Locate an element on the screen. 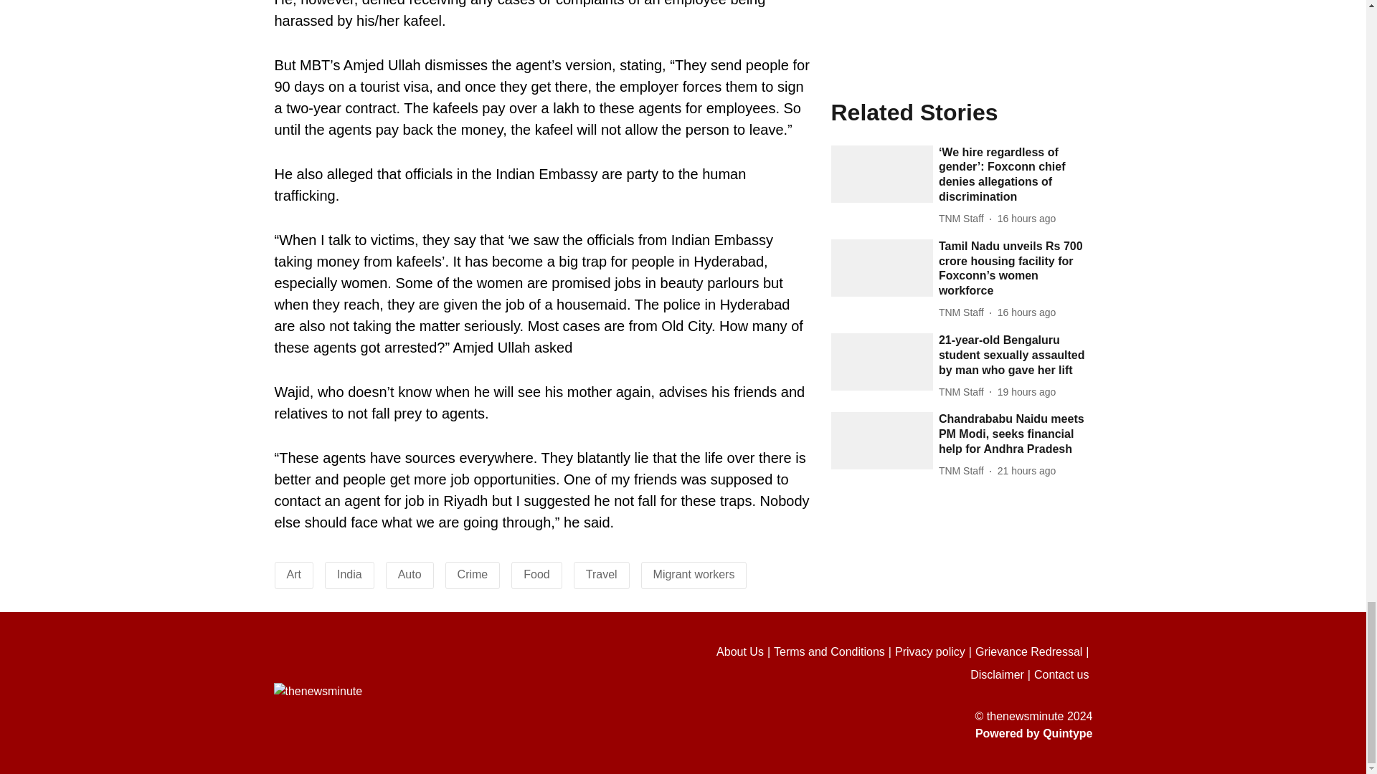 This screenshot has width=1377, height=774. India is located at coordinates (349, 574).